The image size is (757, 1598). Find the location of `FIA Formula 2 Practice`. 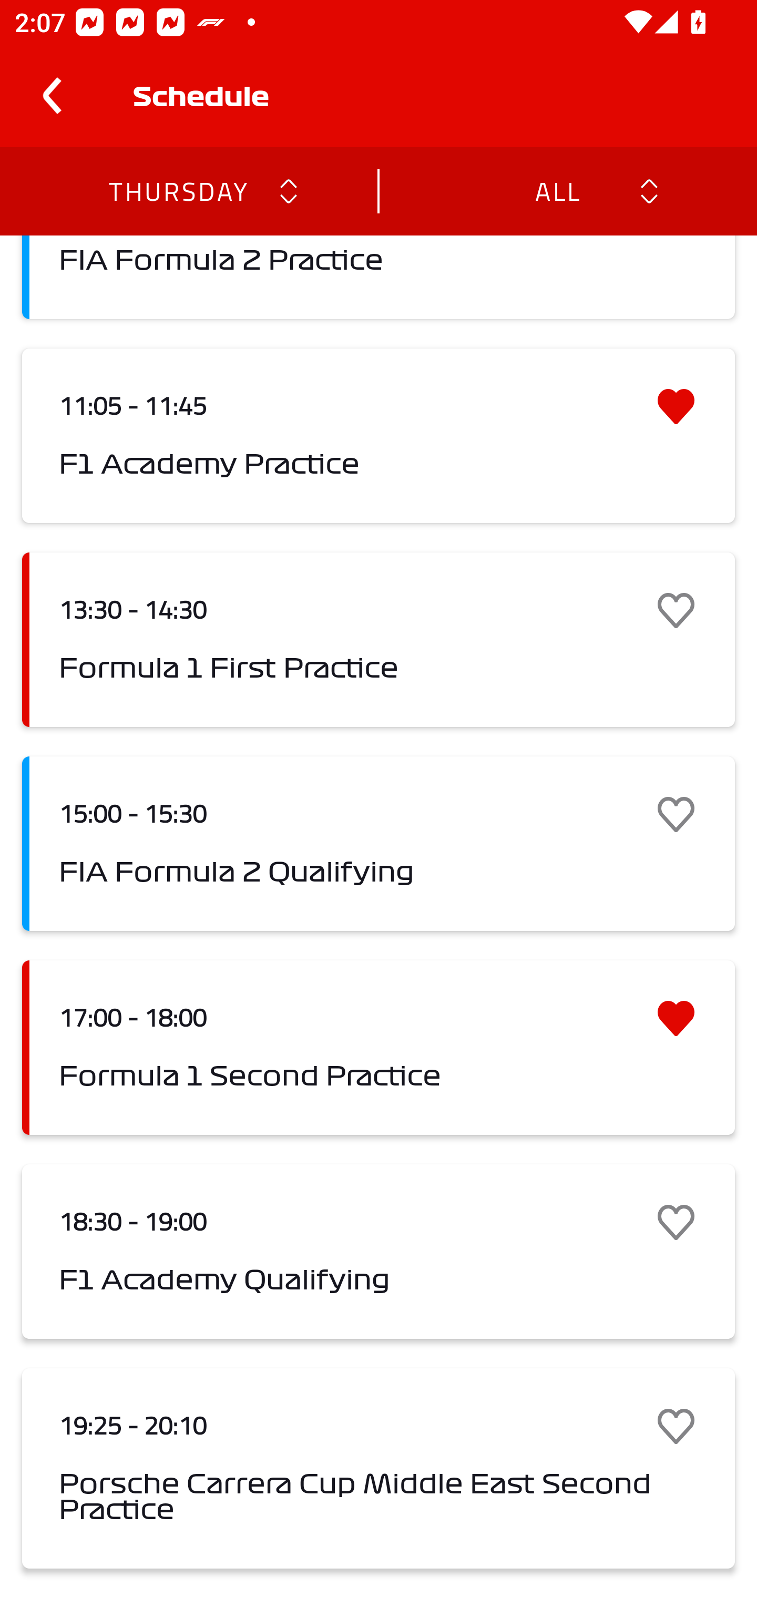

FIA Formula 2 Practice is located at coordinates (378, 277).